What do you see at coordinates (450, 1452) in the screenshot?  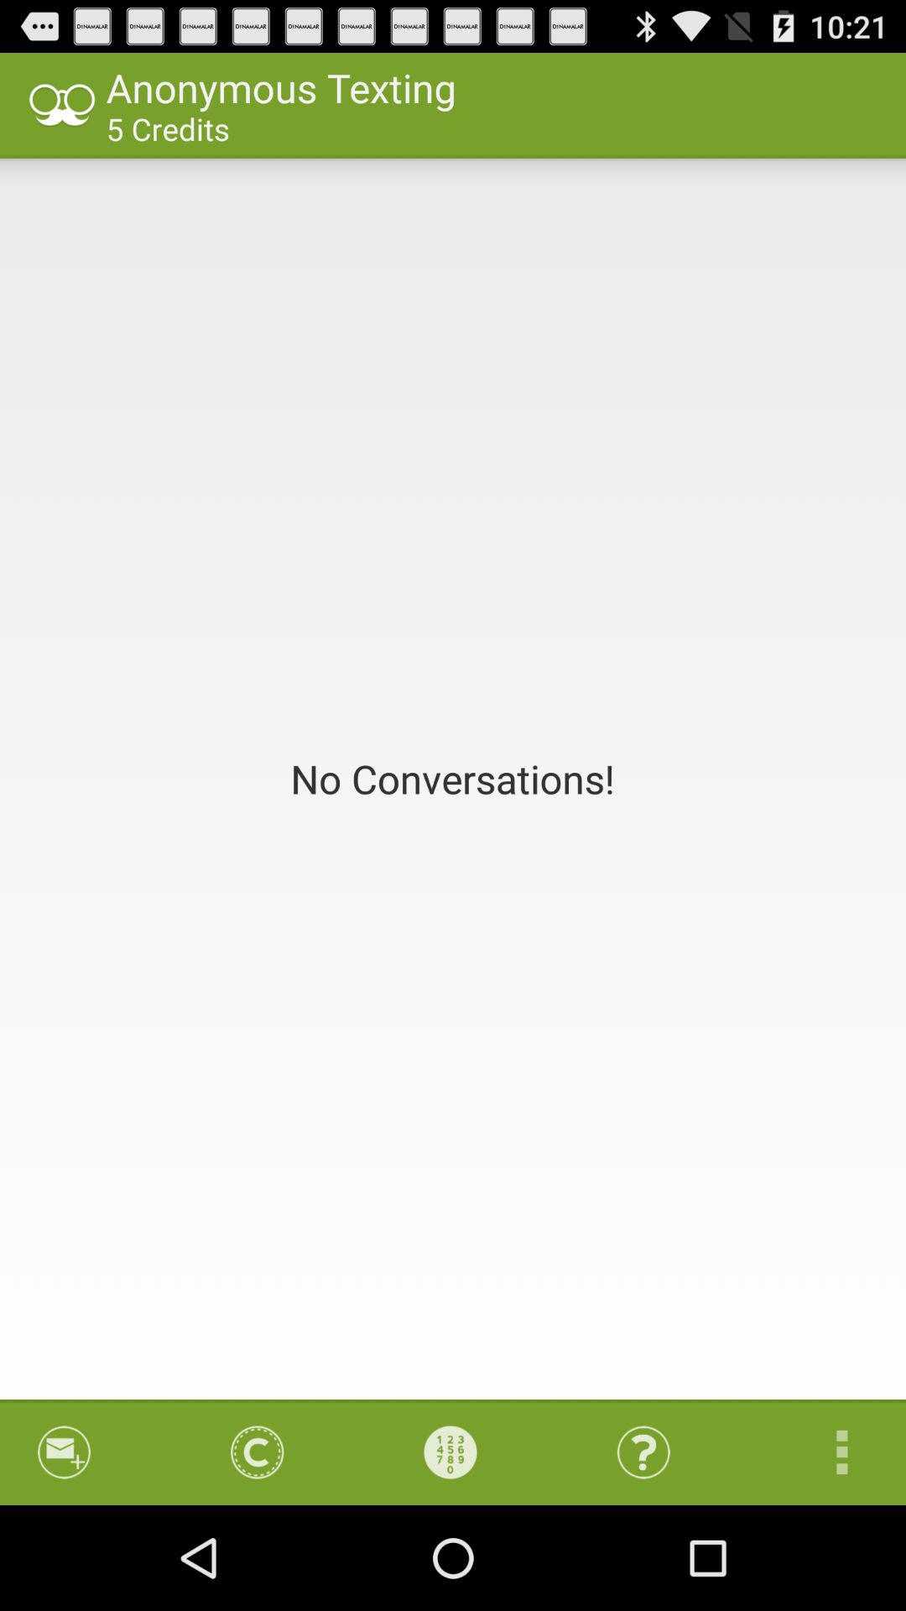 I see `choose item at the bottom` at bounding box center [450, 1452].